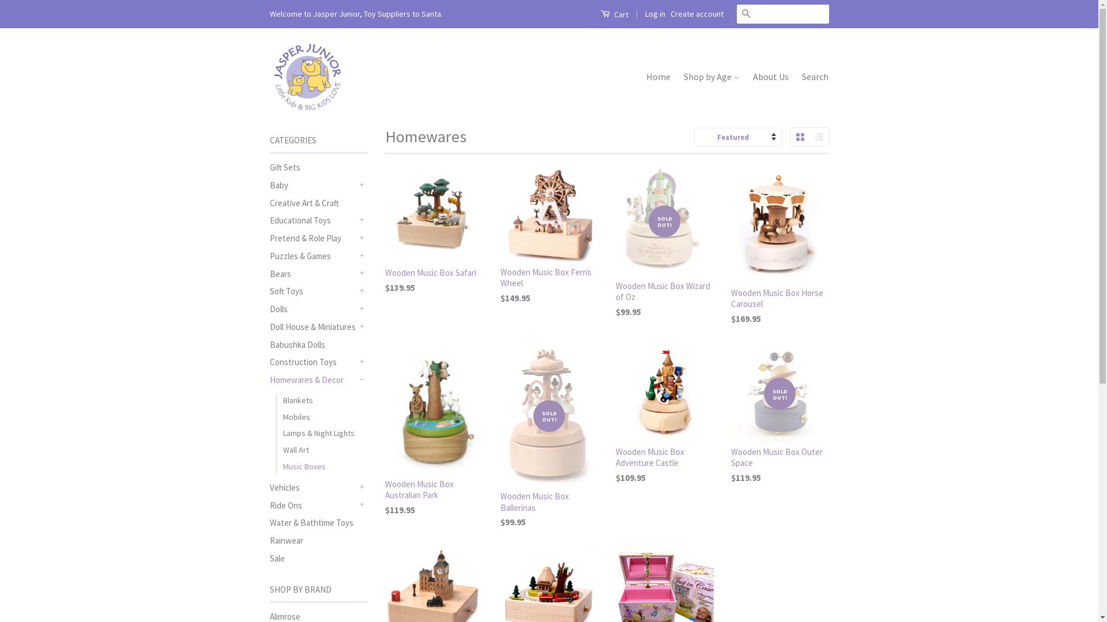  I want to click on +, so click(362, 238).